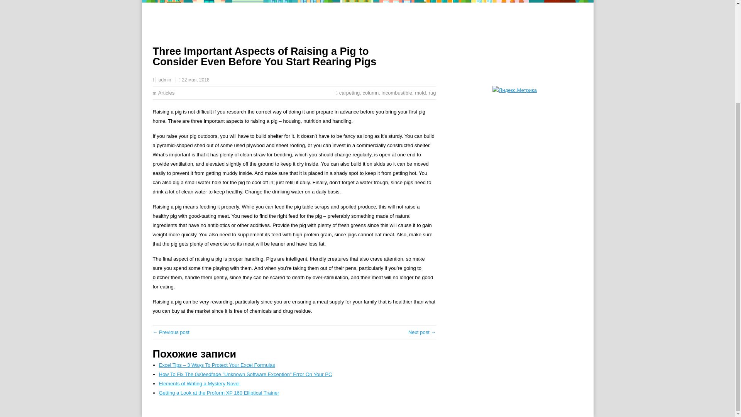 This screenshot has height=417, width=741. Describe the element at coordinates (420, 93) in the screenshot. I see `mold` at that location.